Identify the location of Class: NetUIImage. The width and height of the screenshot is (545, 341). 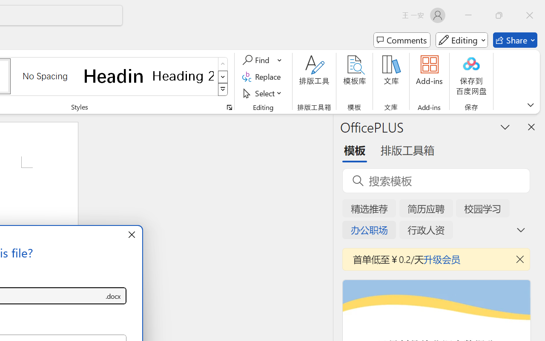
(223, 90).